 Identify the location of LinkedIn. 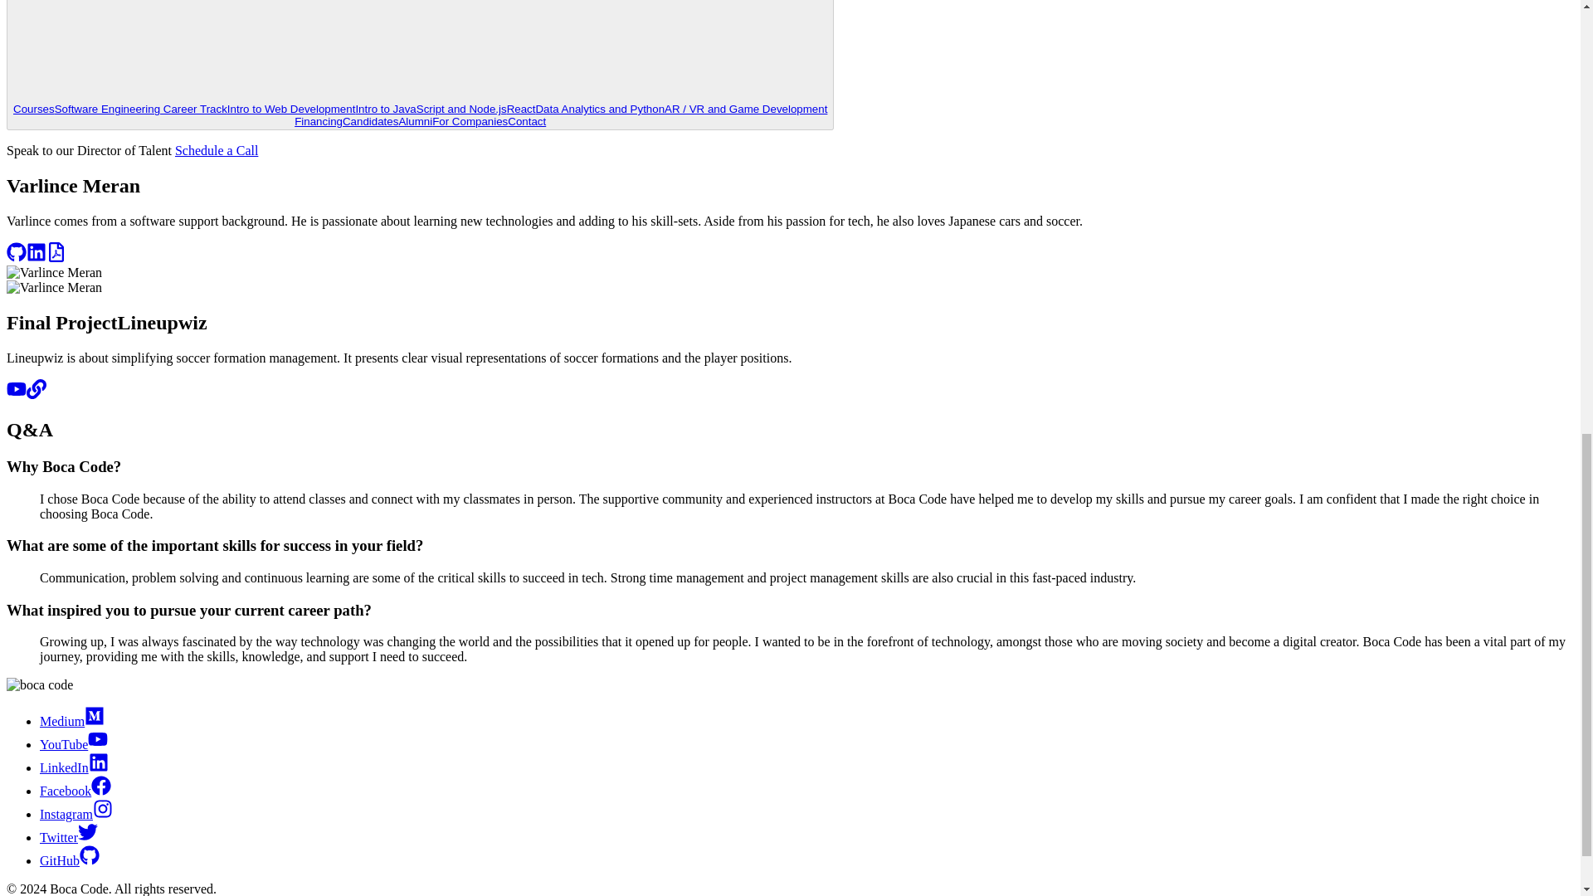
(74, 767).